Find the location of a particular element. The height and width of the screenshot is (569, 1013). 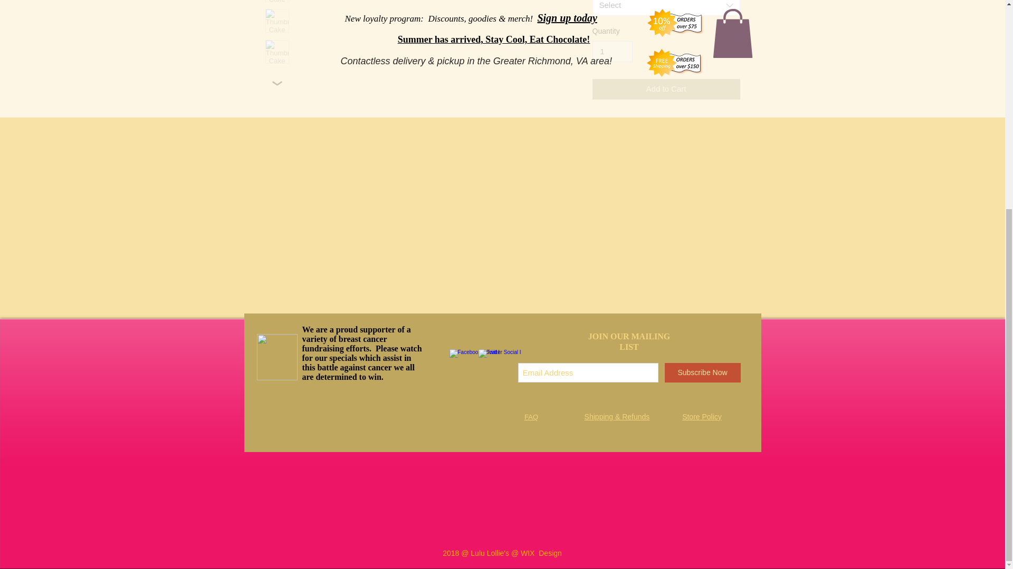

Select is located at coordinates (665, 8).